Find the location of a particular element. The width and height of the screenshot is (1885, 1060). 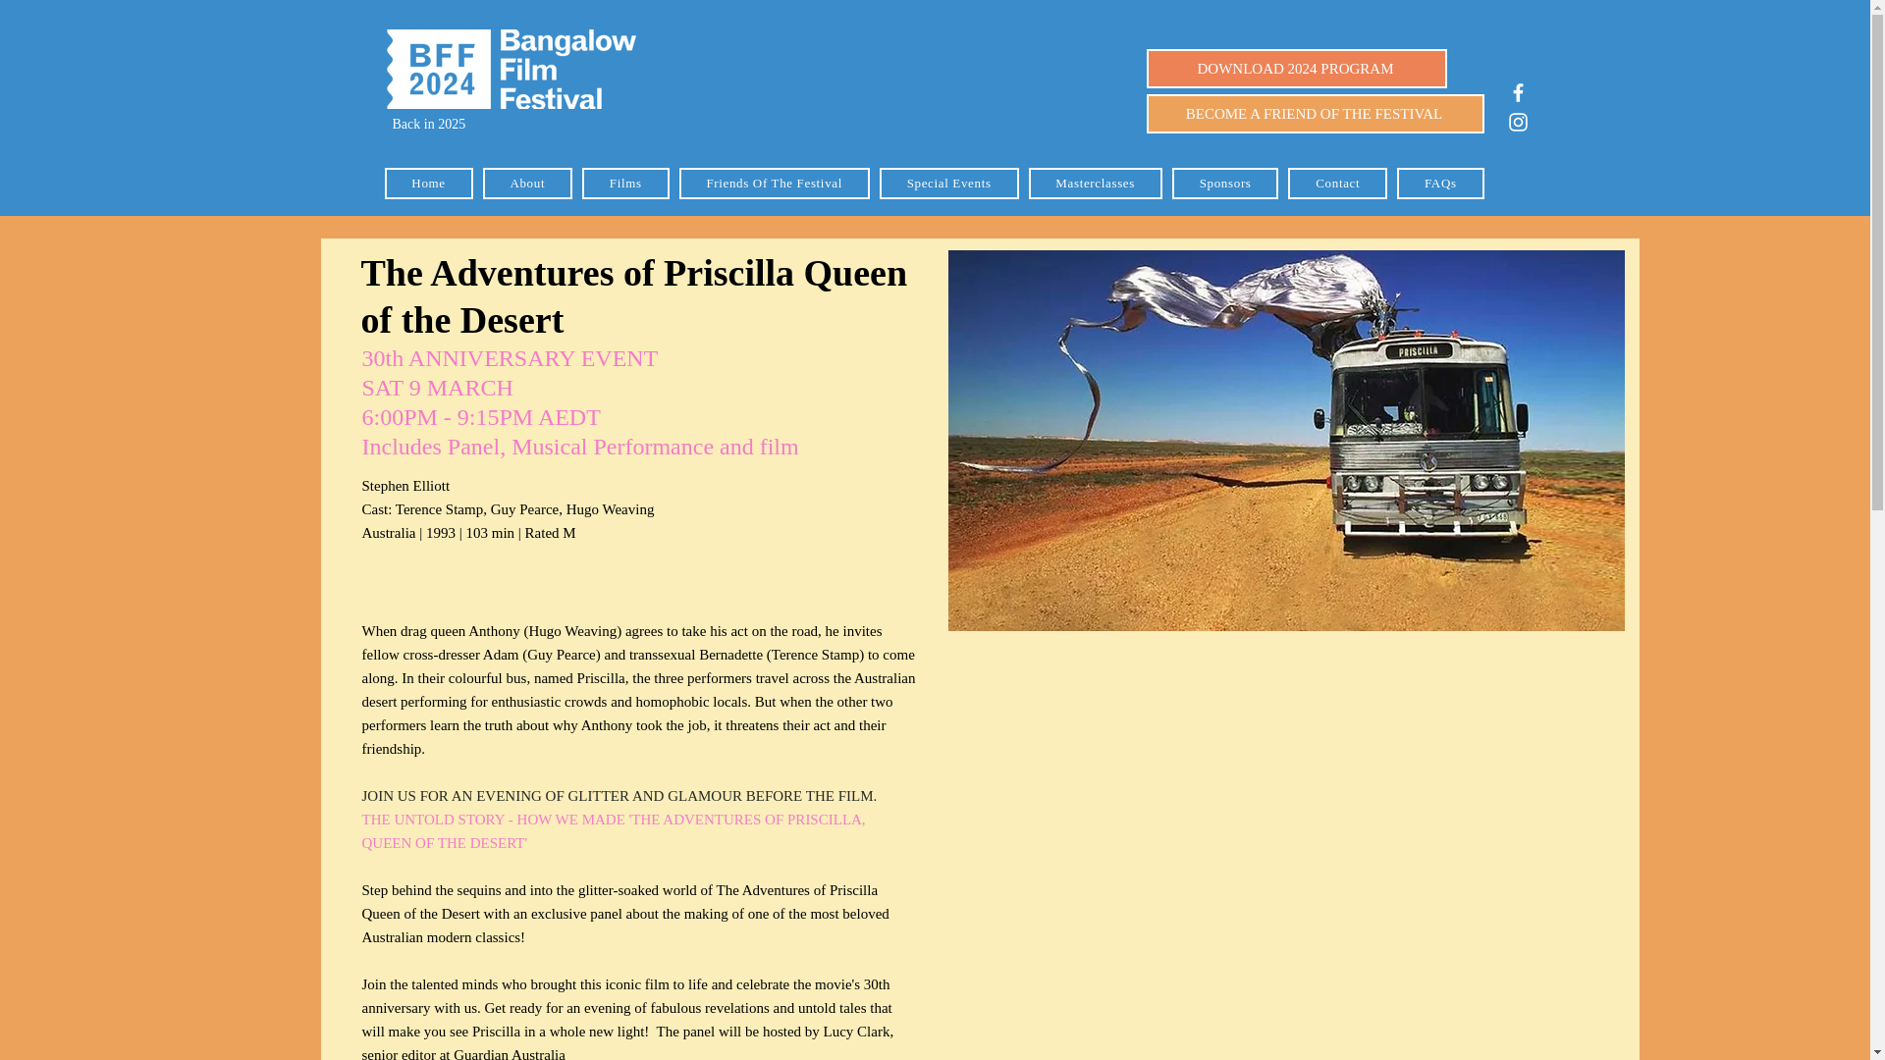

Home is located at coordinates (428, 183).